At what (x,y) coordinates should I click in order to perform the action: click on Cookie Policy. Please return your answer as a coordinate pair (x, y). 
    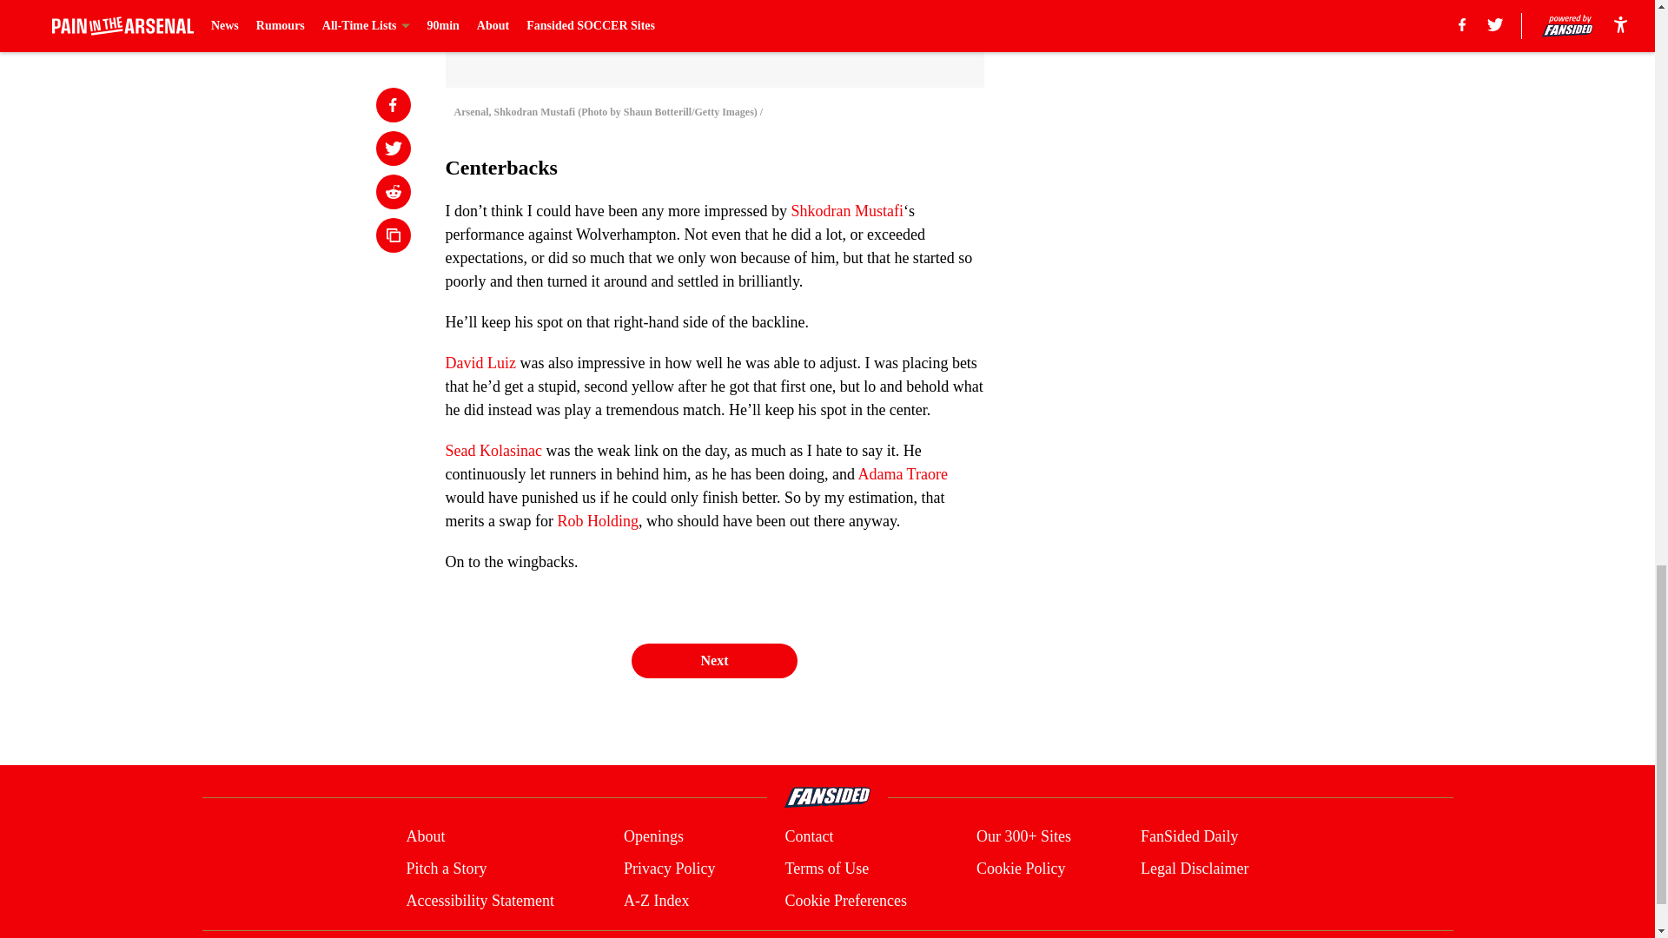
    Looking at the image, I should click on (1020, 869).